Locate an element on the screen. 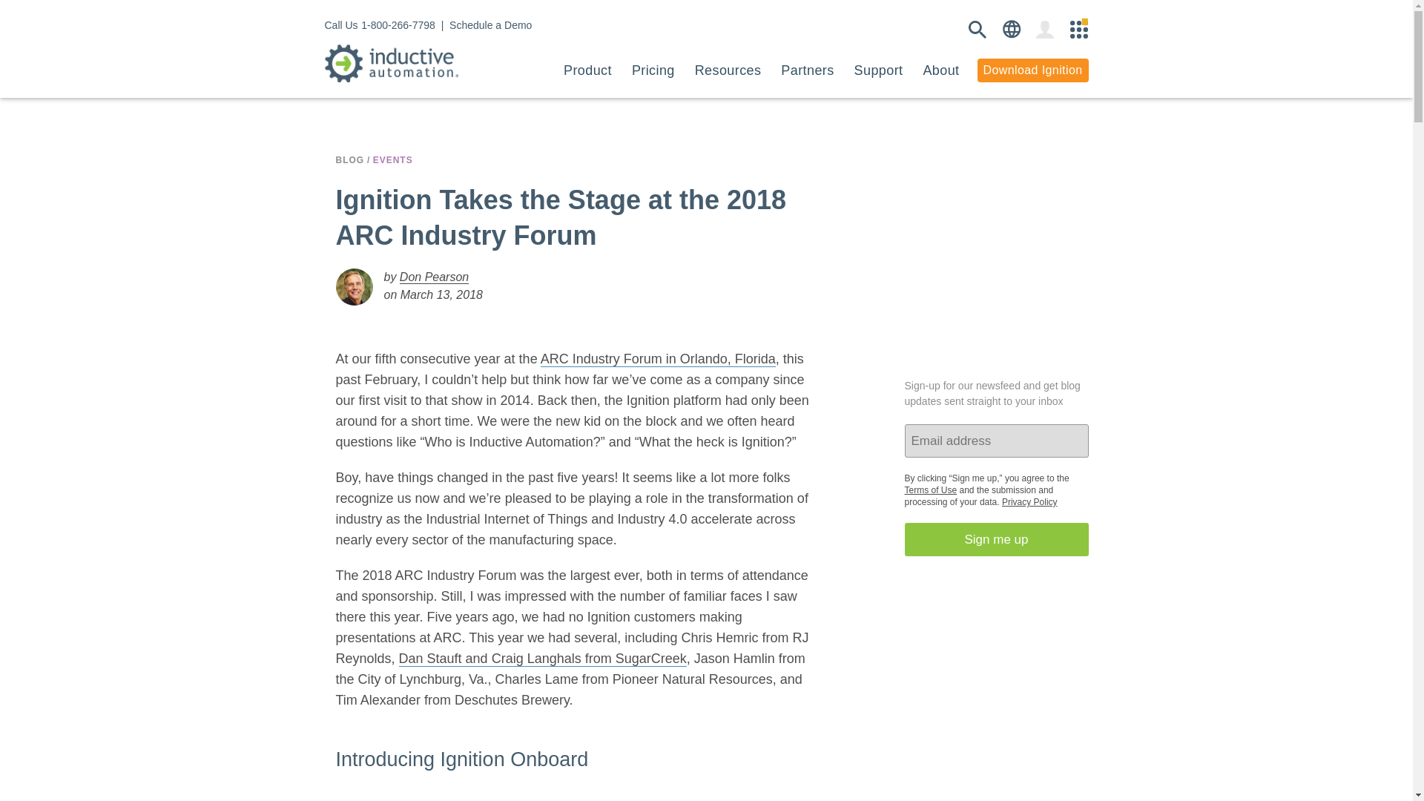 The image size is (1424, 801). More posts by Don Pearson is located at coordinates (434, 277).